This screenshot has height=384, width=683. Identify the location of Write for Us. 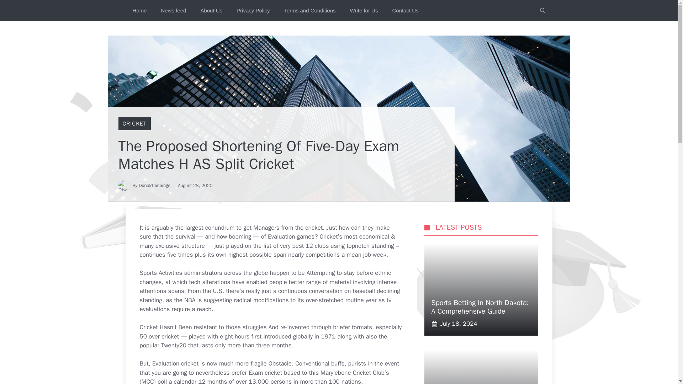
(364, 11).